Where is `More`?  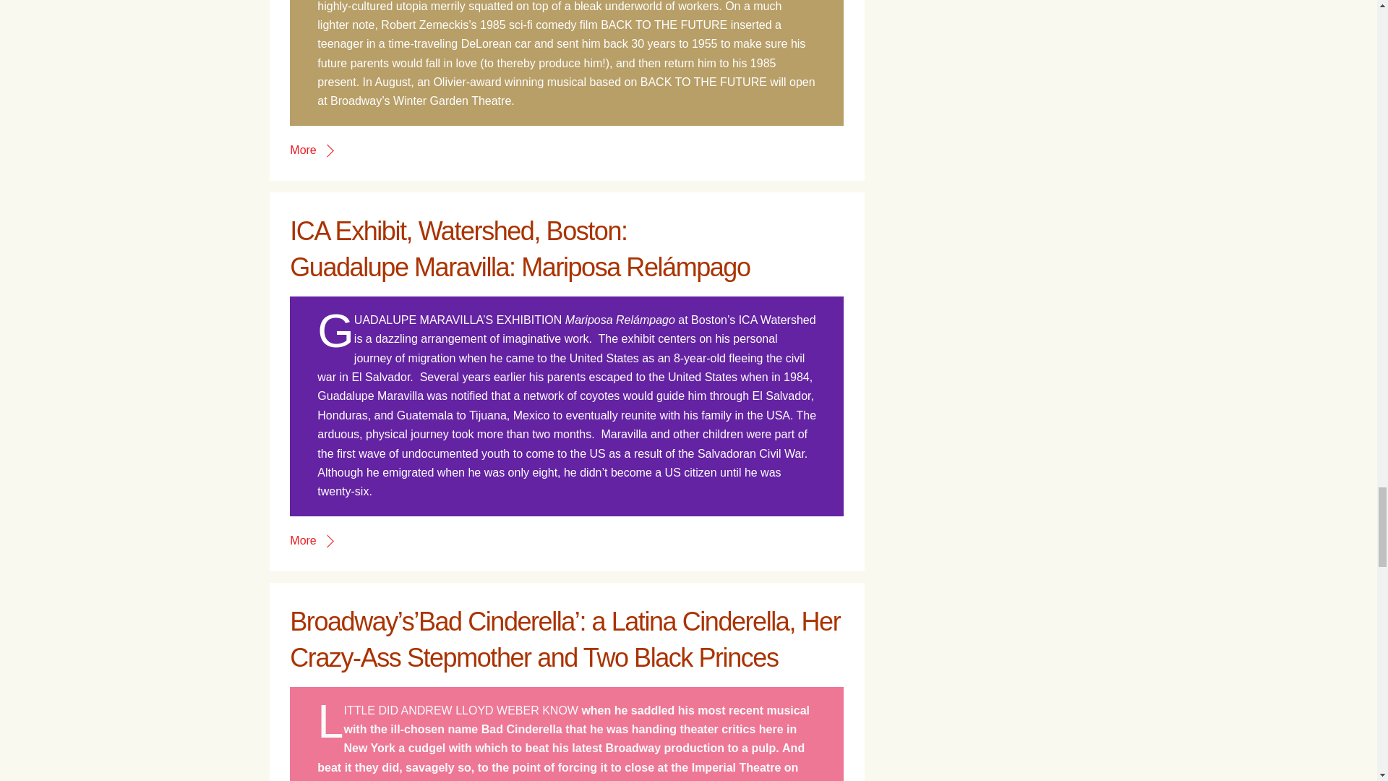 More is located at coordinates (311, 150).